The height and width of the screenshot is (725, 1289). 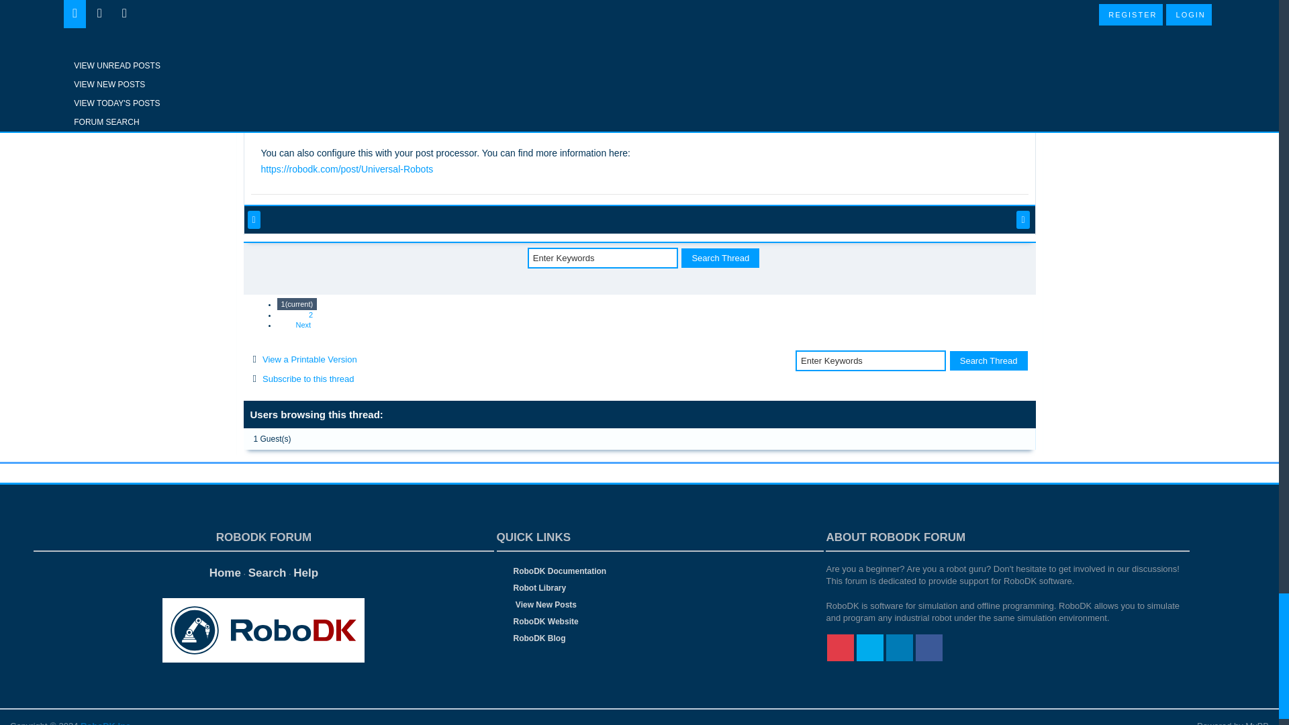 What do you see at coordinates (988, 360) in the screenshot?
I see `Search Thread` at bounding box center [988, 360].